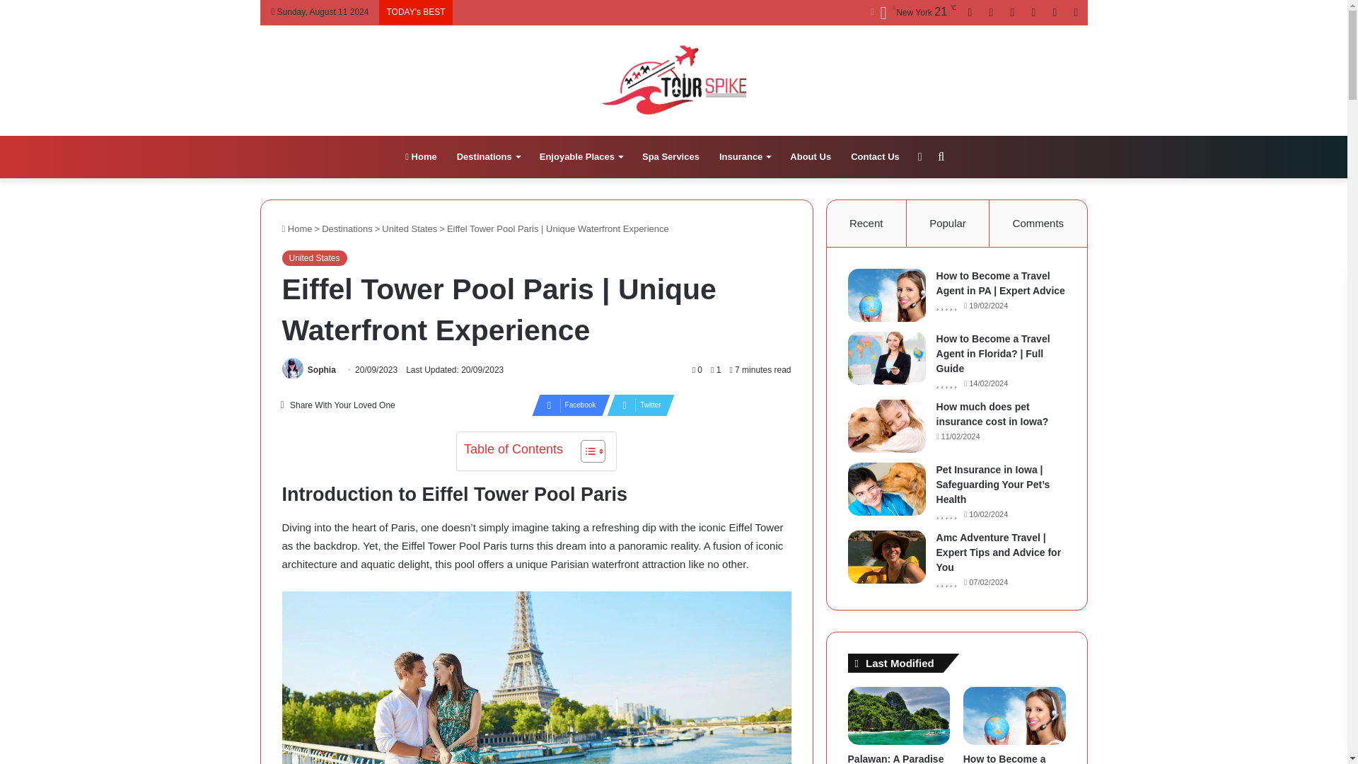  I want to click on Tour Spike, so click(673, 79).